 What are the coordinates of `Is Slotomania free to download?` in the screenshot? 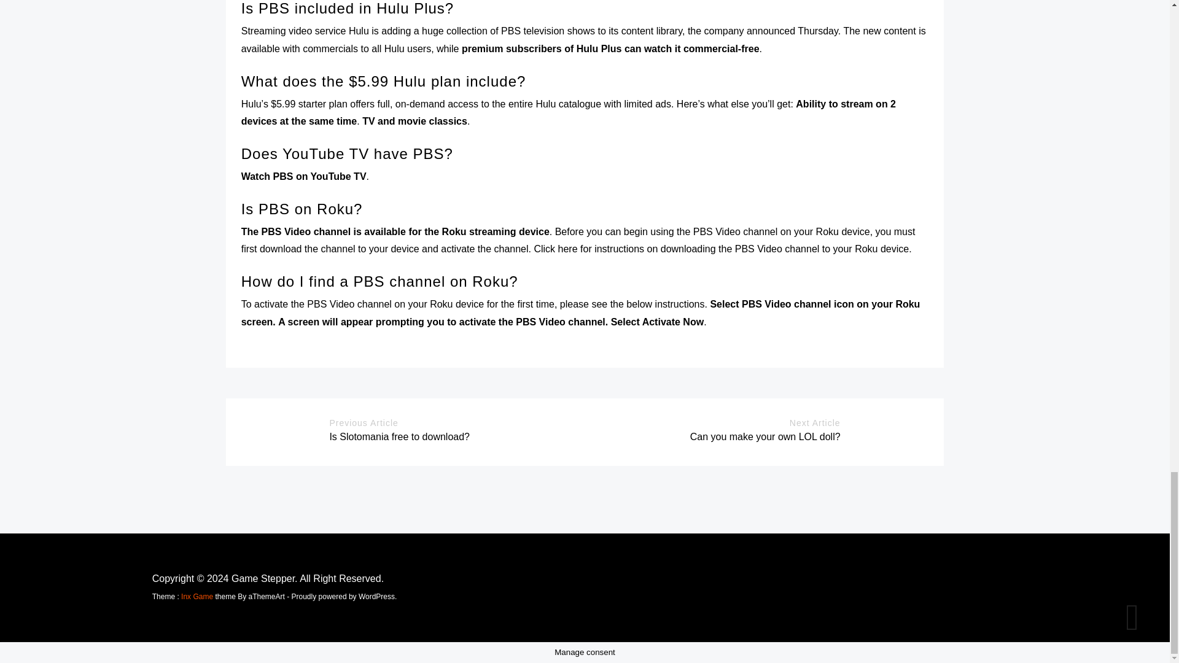 It's located at (399, 437).